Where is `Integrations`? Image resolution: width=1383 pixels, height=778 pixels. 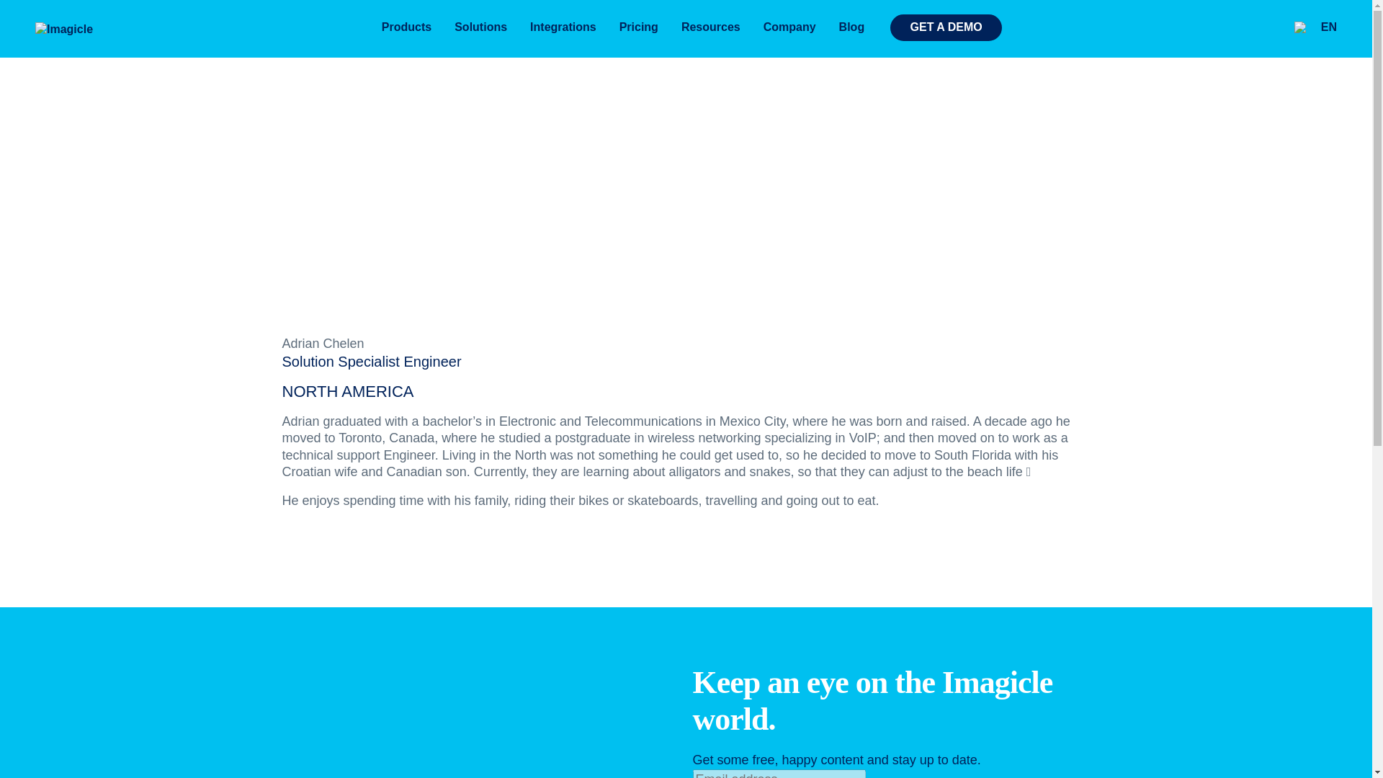
Integrations is located at coordinates (563, 27).